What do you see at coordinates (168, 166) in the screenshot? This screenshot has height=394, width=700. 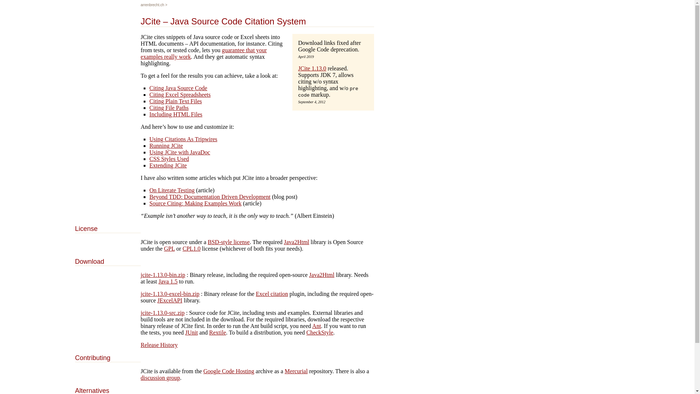 I see `Extending JCite` at bounding box center [168, 166].